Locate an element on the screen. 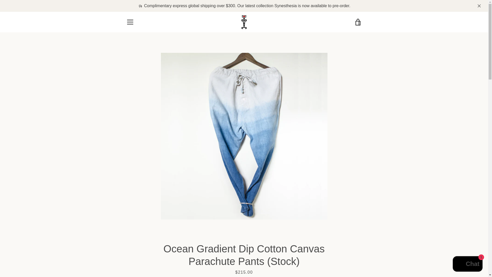 Image resolution: width=492 pixels, height=277 pixels. Diners Club is located at coordinates (322, 255).